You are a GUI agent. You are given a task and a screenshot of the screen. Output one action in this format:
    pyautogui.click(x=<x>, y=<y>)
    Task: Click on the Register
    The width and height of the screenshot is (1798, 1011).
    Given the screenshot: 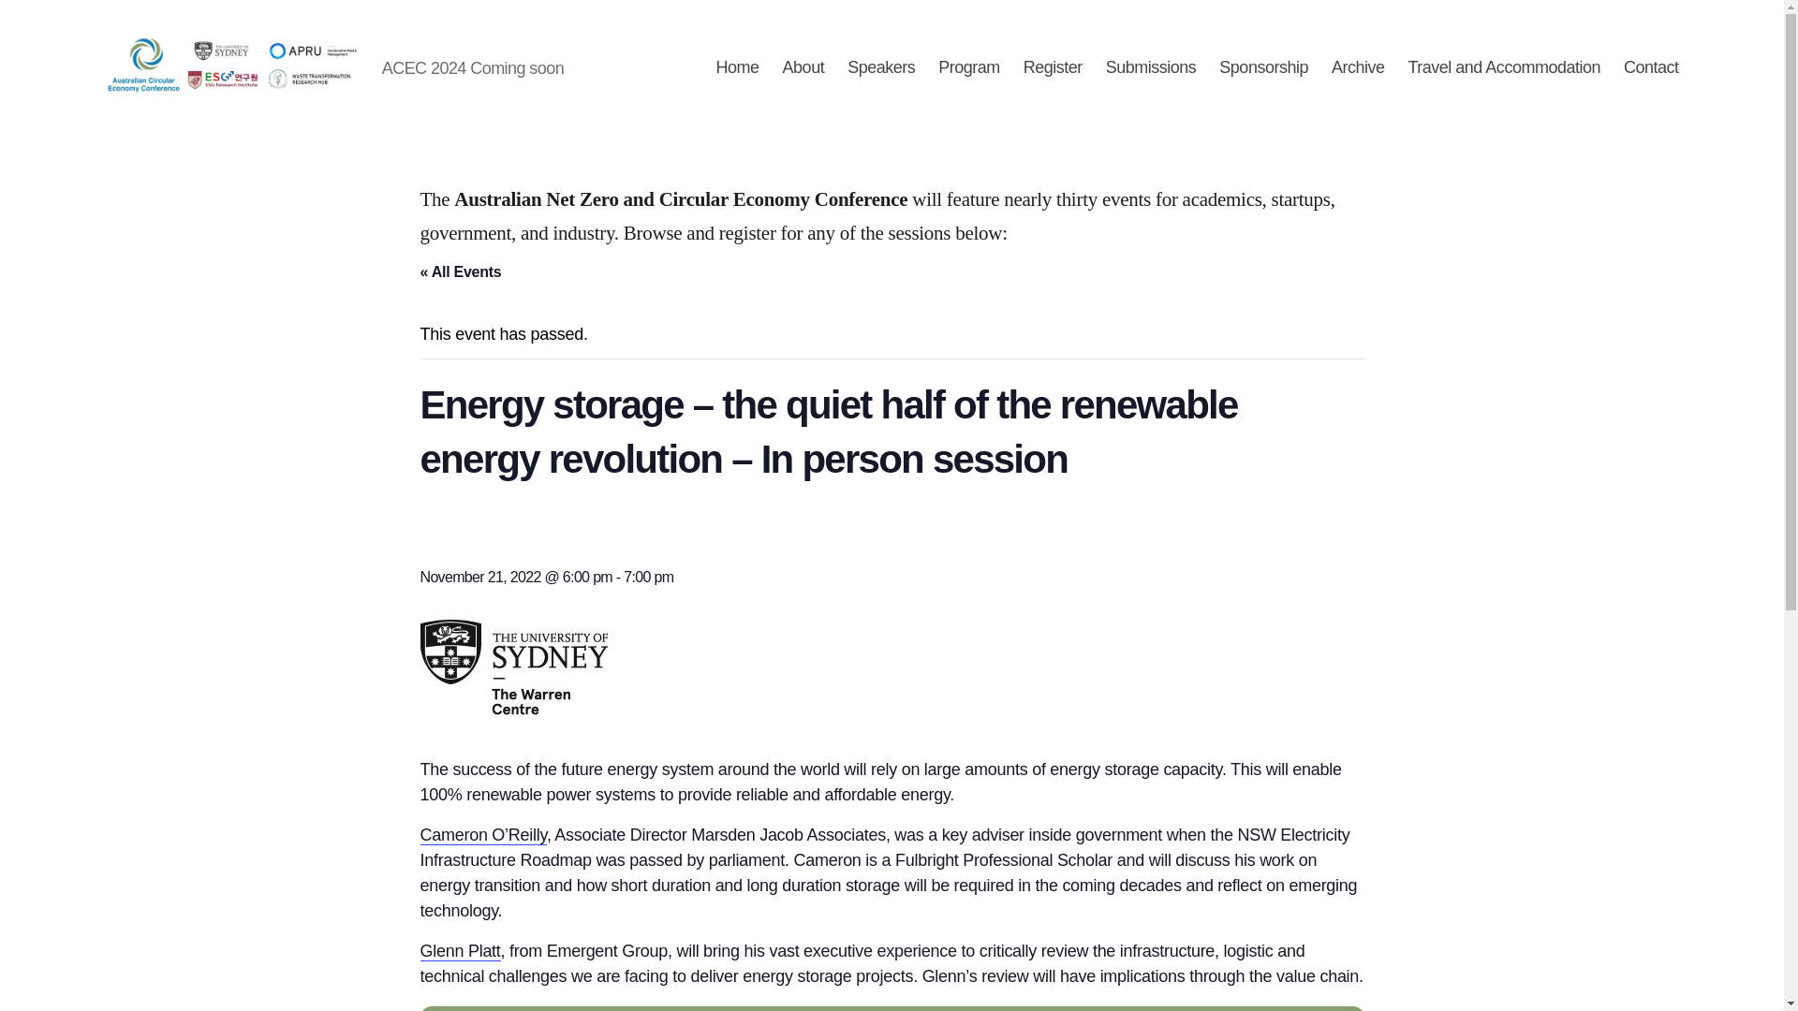 What is the action you would take?
    pyautogui.click(x=1053, y=67)
    